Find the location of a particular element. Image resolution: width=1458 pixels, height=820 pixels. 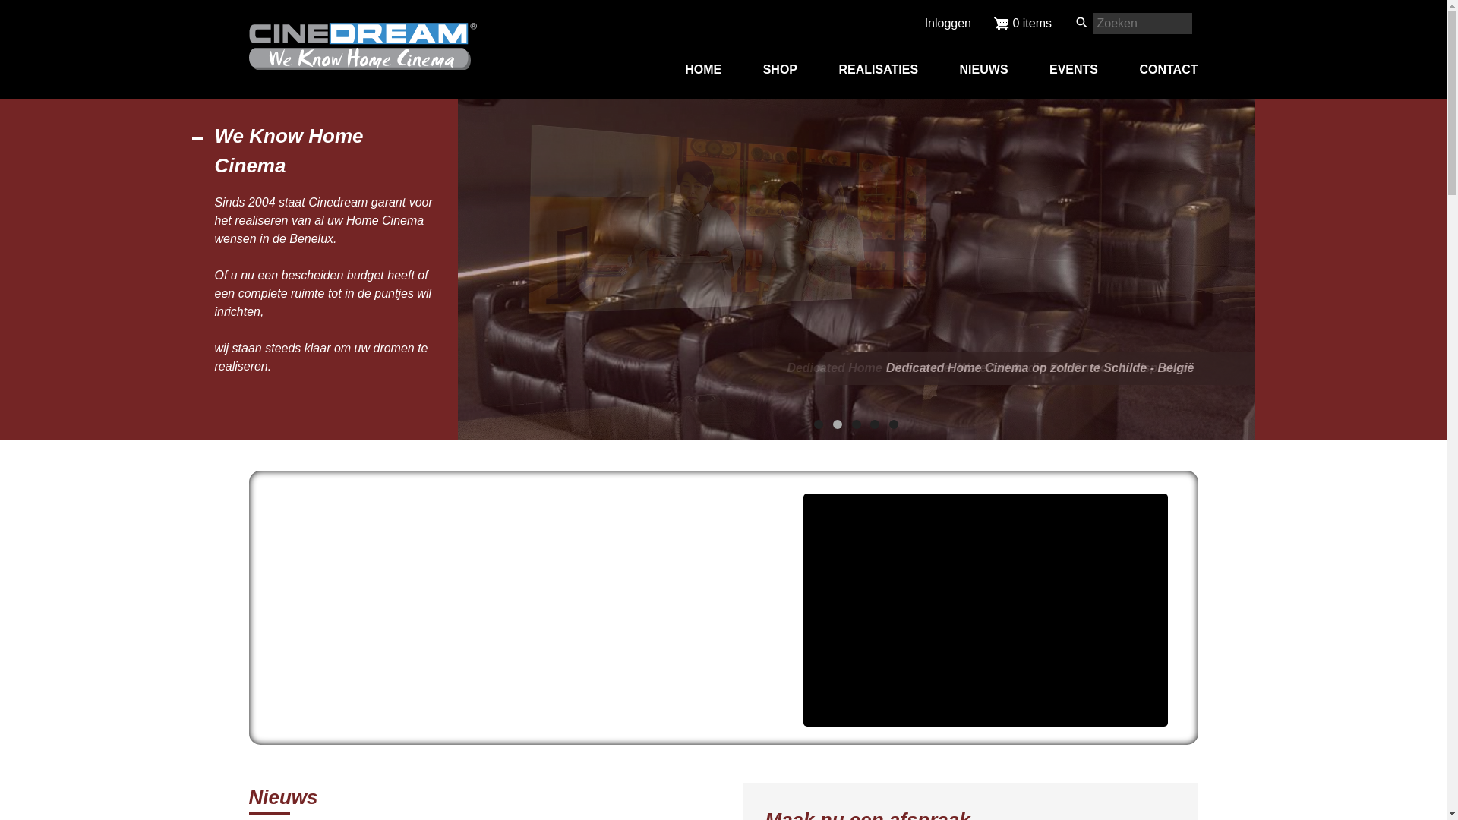

SHOP is located at coordinates (781, 70).